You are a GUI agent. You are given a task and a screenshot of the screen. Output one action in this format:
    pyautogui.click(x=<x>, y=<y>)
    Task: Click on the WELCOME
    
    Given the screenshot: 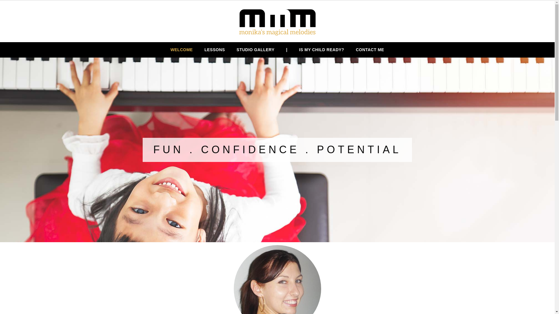 What is the action you would take?
    pyautogui.click(x=182, y=50)
    